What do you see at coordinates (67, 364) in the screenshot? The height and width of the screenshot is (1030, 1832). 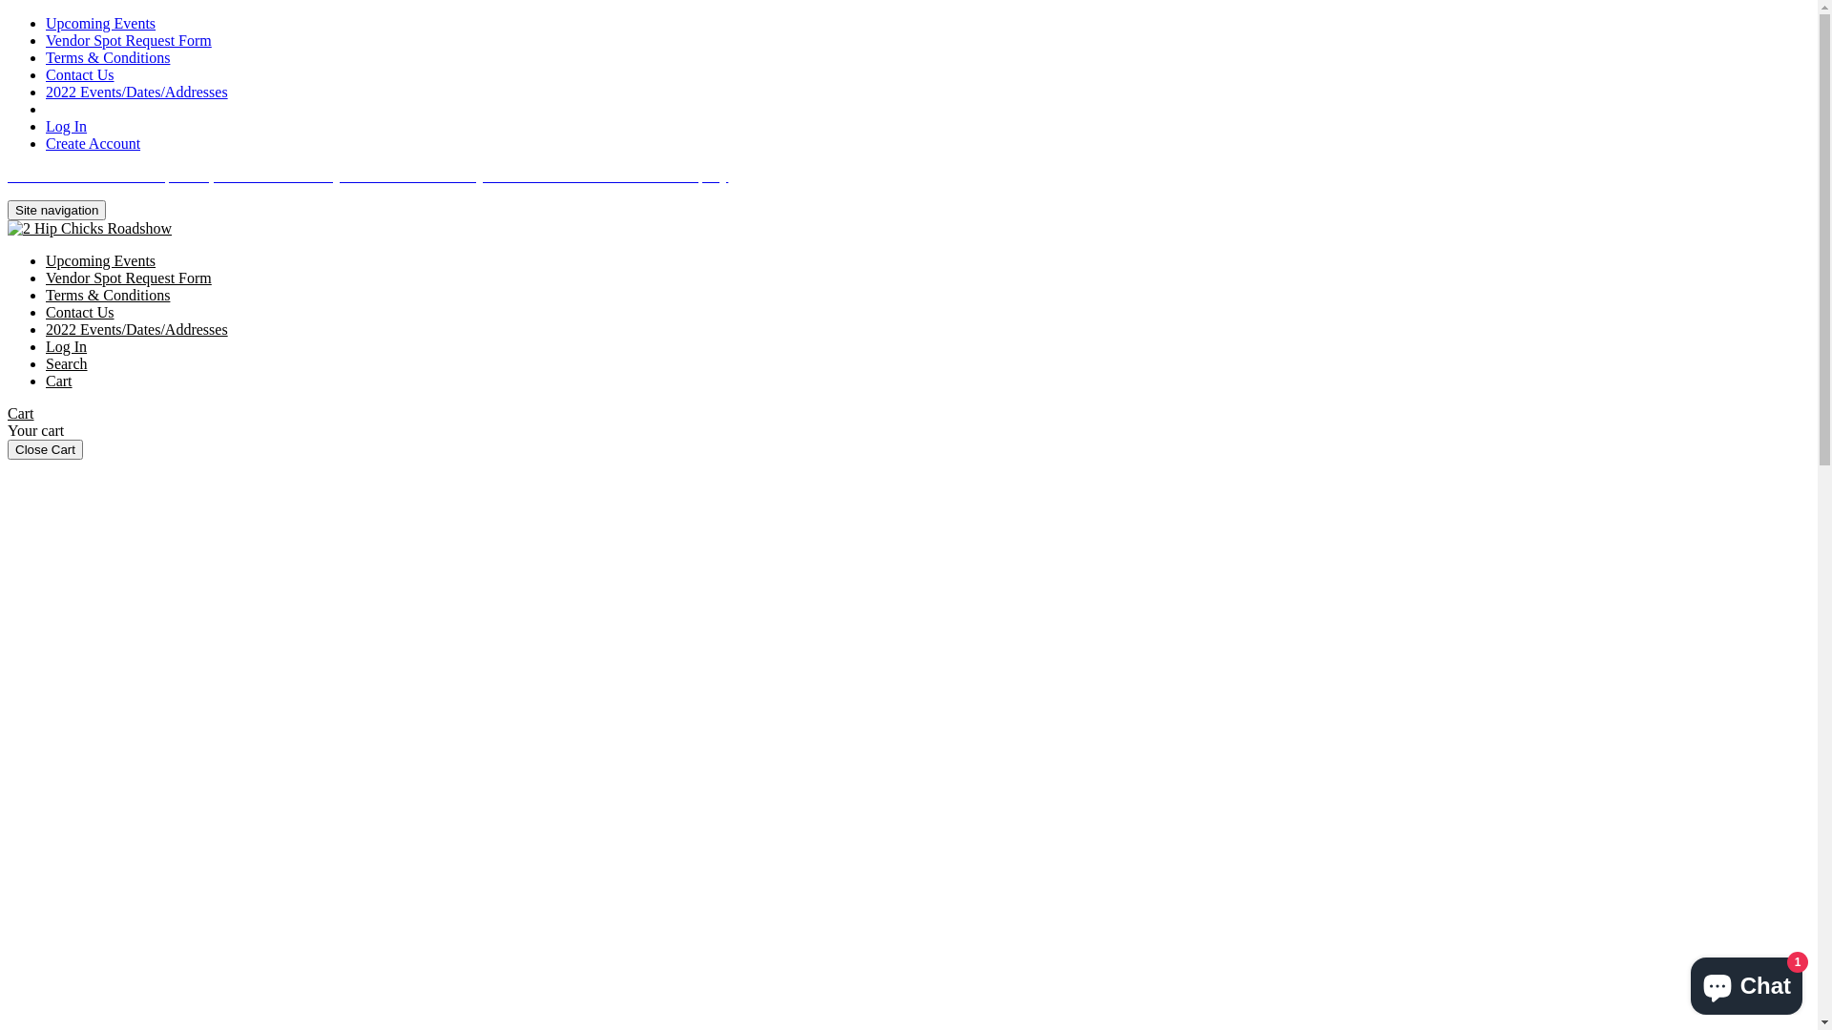 I see `Search` at bounding box center [67, 364].